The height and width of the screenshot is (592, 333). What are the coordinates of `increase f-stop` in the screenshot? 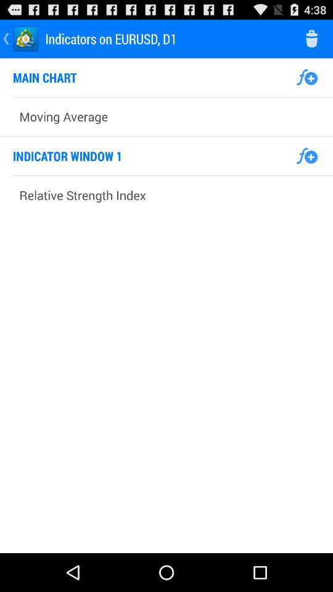 It's located at (307, 77).